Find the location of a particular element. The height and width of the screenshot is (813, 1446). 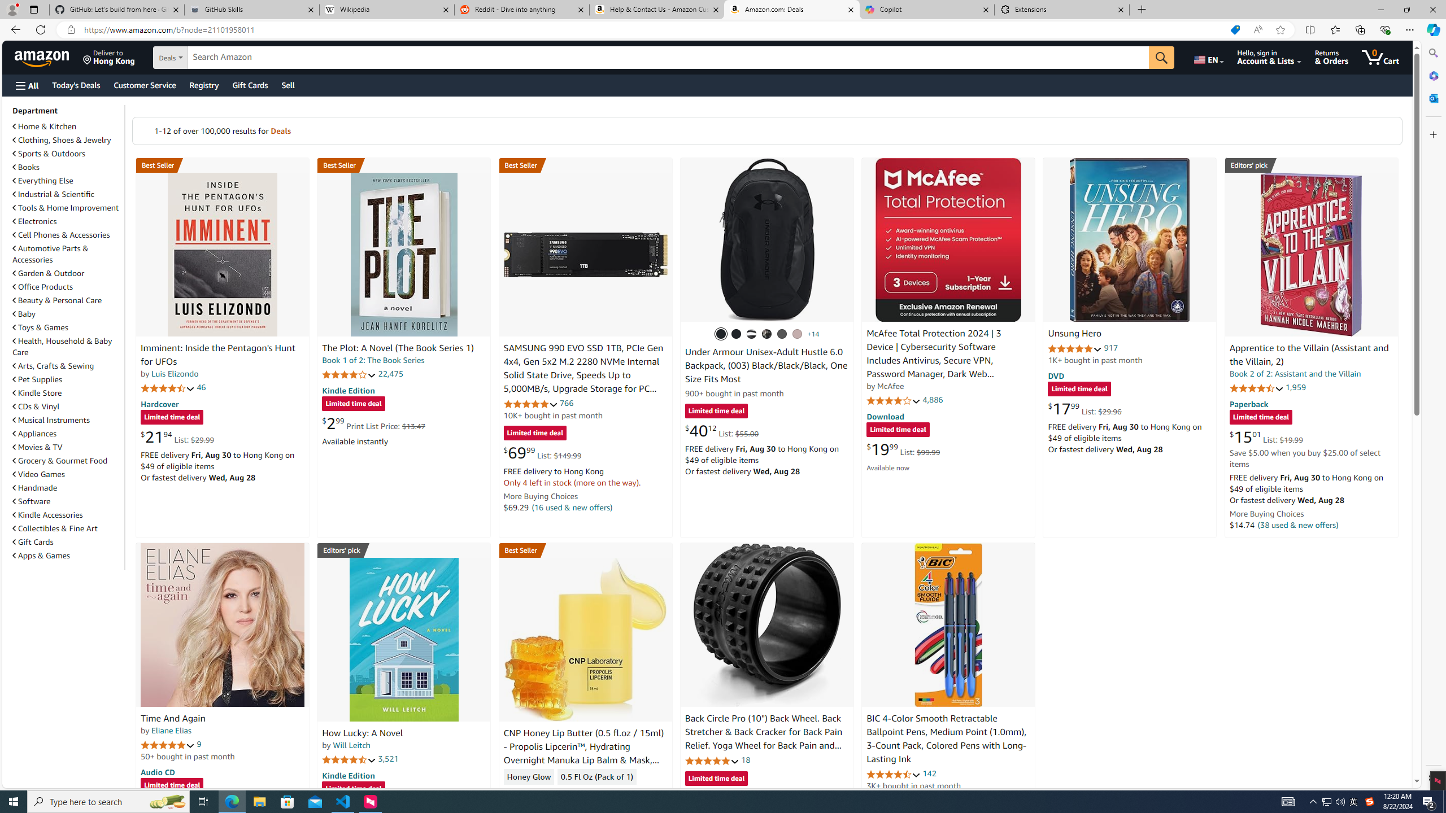

Pet Supplies is located at coordinates (67, 379).